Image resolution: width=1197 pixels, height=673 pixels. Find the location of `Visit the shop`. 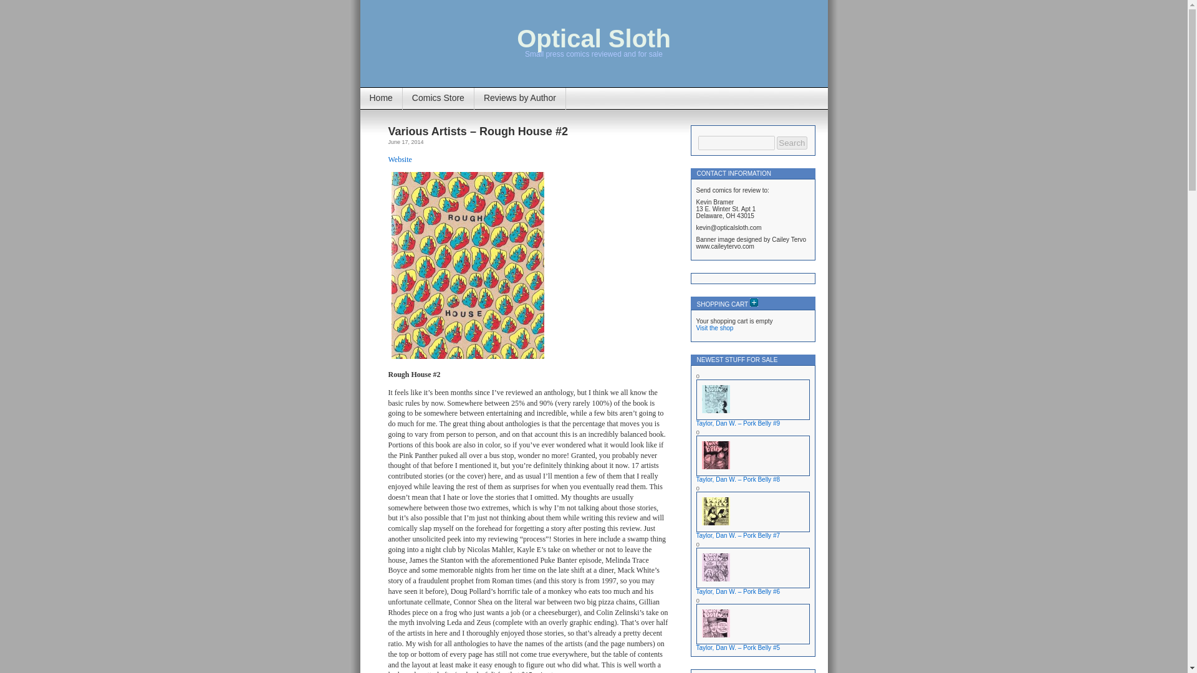

Visit the shop is located at coordinates (714, 328).